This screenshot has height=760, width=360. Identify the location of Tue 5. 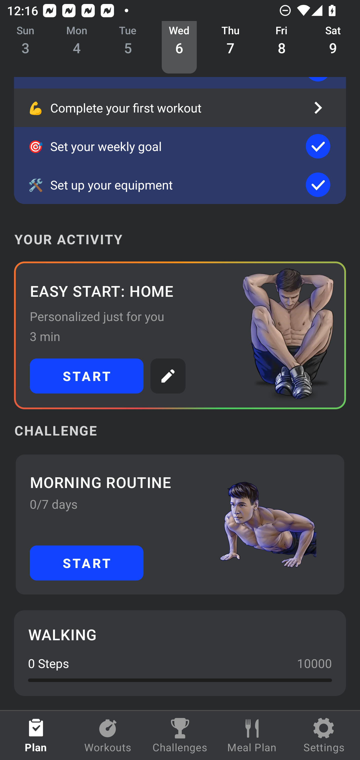
(128, 47).